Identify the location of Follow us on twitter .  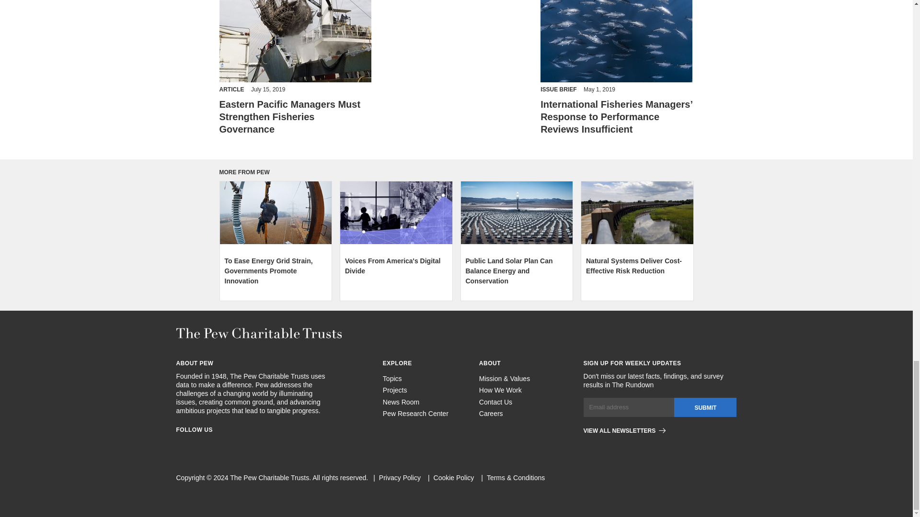
(232, 445).